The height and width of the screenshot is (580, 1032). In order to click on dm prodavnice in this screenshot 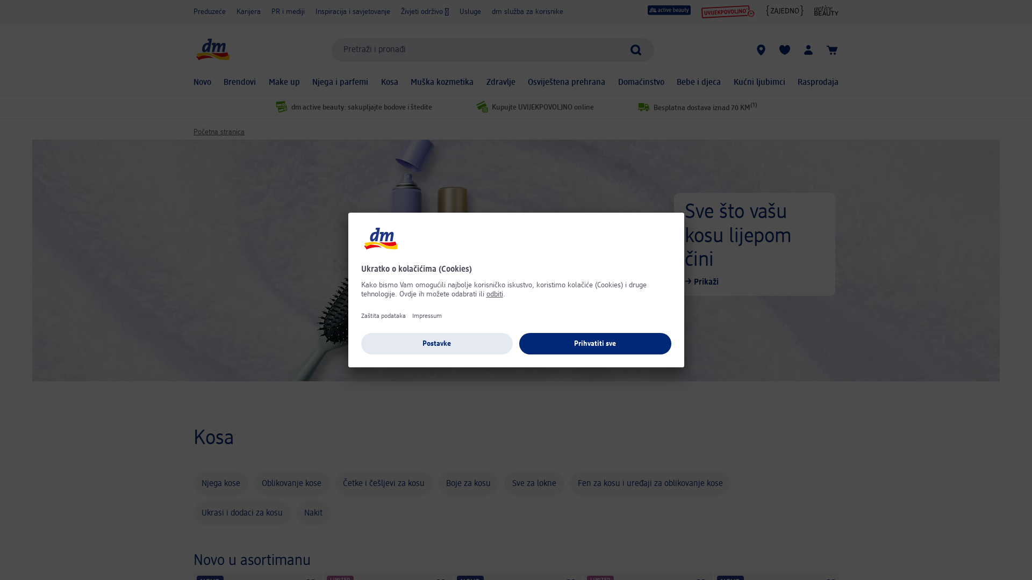, I will do `click(761, 50)`.